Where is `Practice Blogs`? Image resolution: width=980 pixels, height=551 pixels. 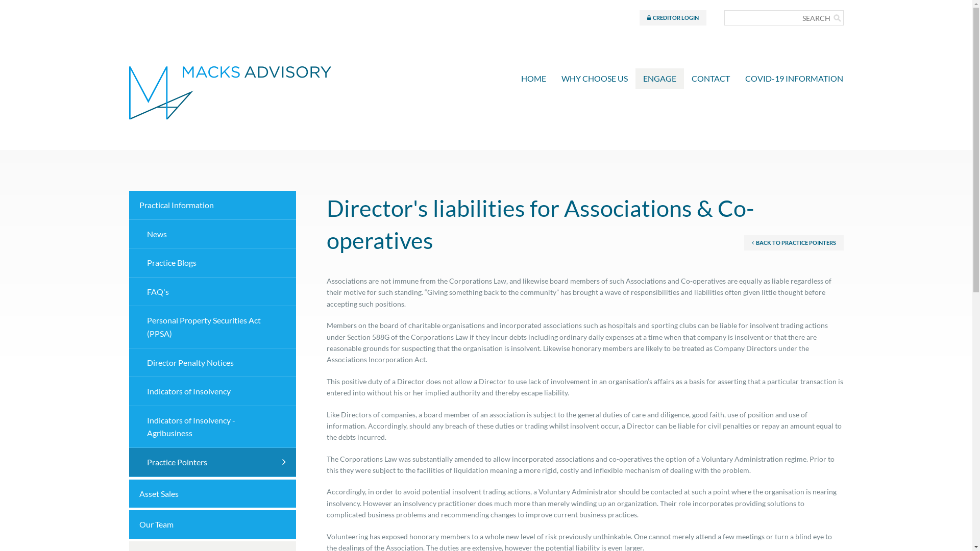 Practice Blogs is located at coordinates (212, 263).